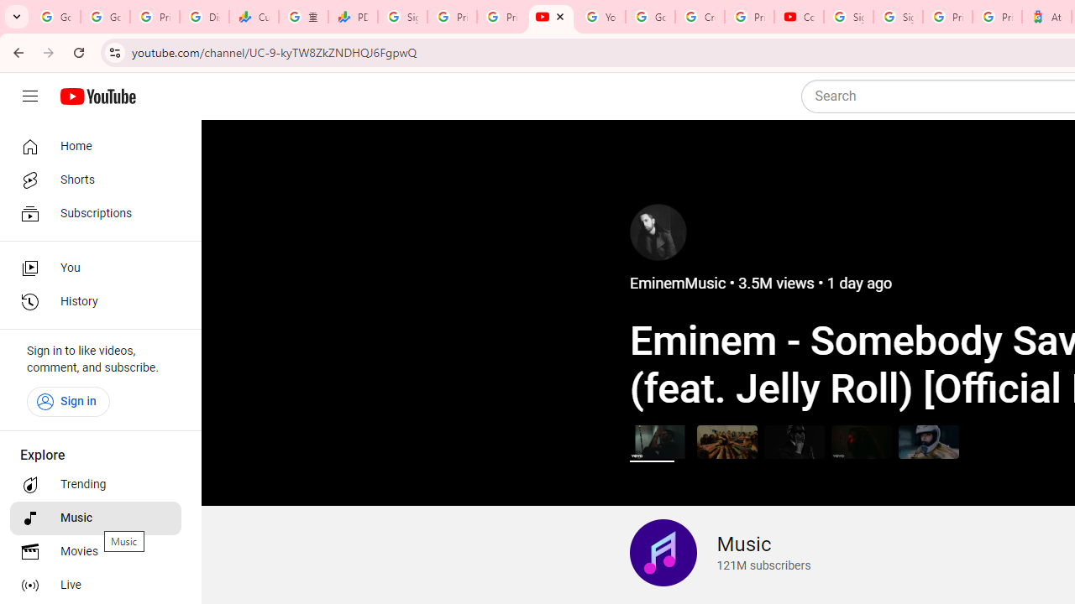 Image resolution: width=1075 pixels, height=604 pixels. Describe the element at coordinates (600, 17) in the screenshot. I see `YouTube` at that location.